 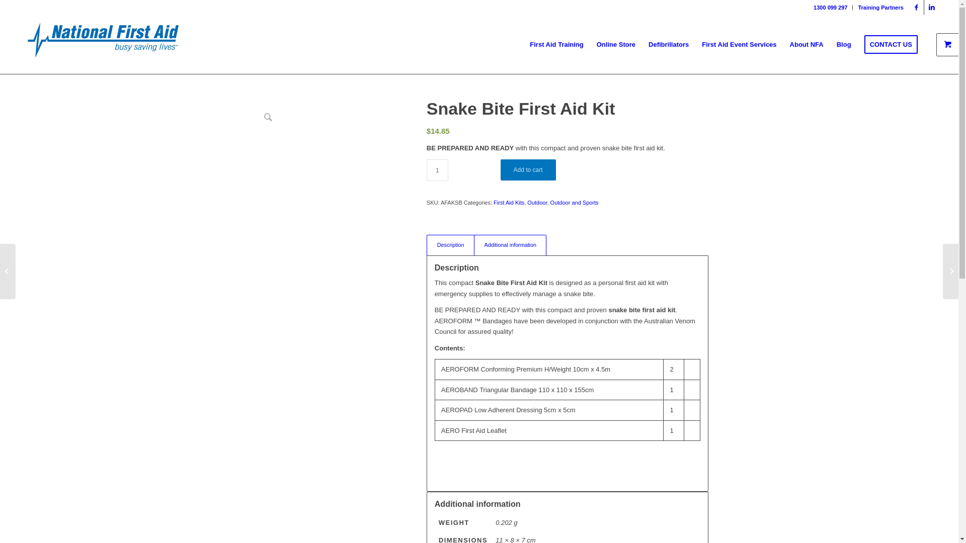 I want to click on Outdoor, so click(x=537, y=203).